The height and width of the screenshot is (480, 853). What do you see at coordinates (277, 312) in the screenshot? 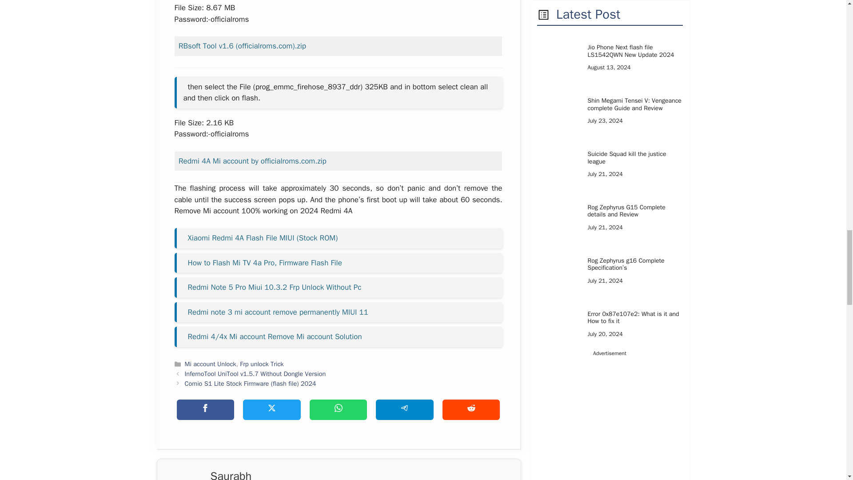
I see `Redmi note 3 mi account remove permanently MIUI 11` at bounding box center [277, 312].